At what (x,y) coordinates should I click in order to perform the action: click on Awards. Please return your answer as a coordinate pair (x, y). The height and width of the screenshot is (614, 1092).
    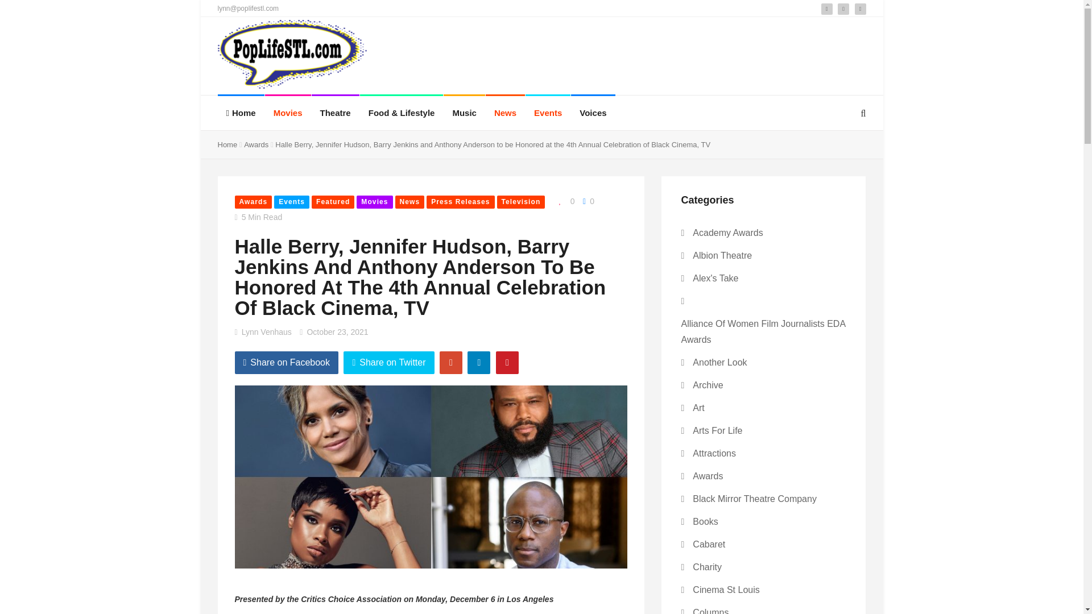
    Looking at the image, I should click on (256, 144).